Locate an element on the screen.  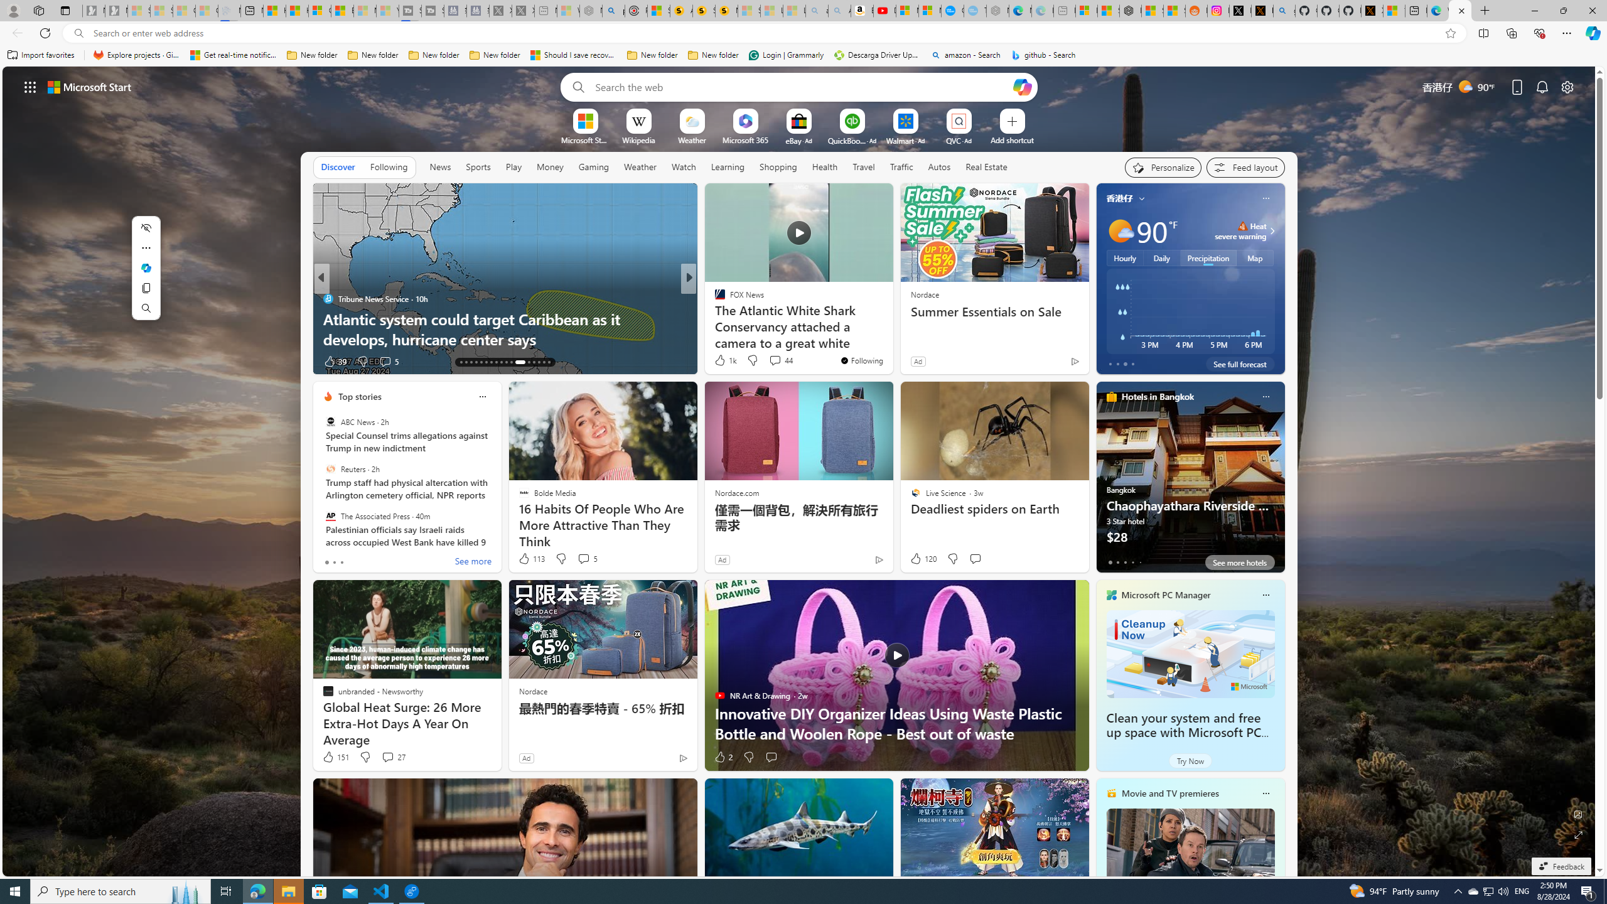
View comments 5 Comment is located at coordinates (588, 559).